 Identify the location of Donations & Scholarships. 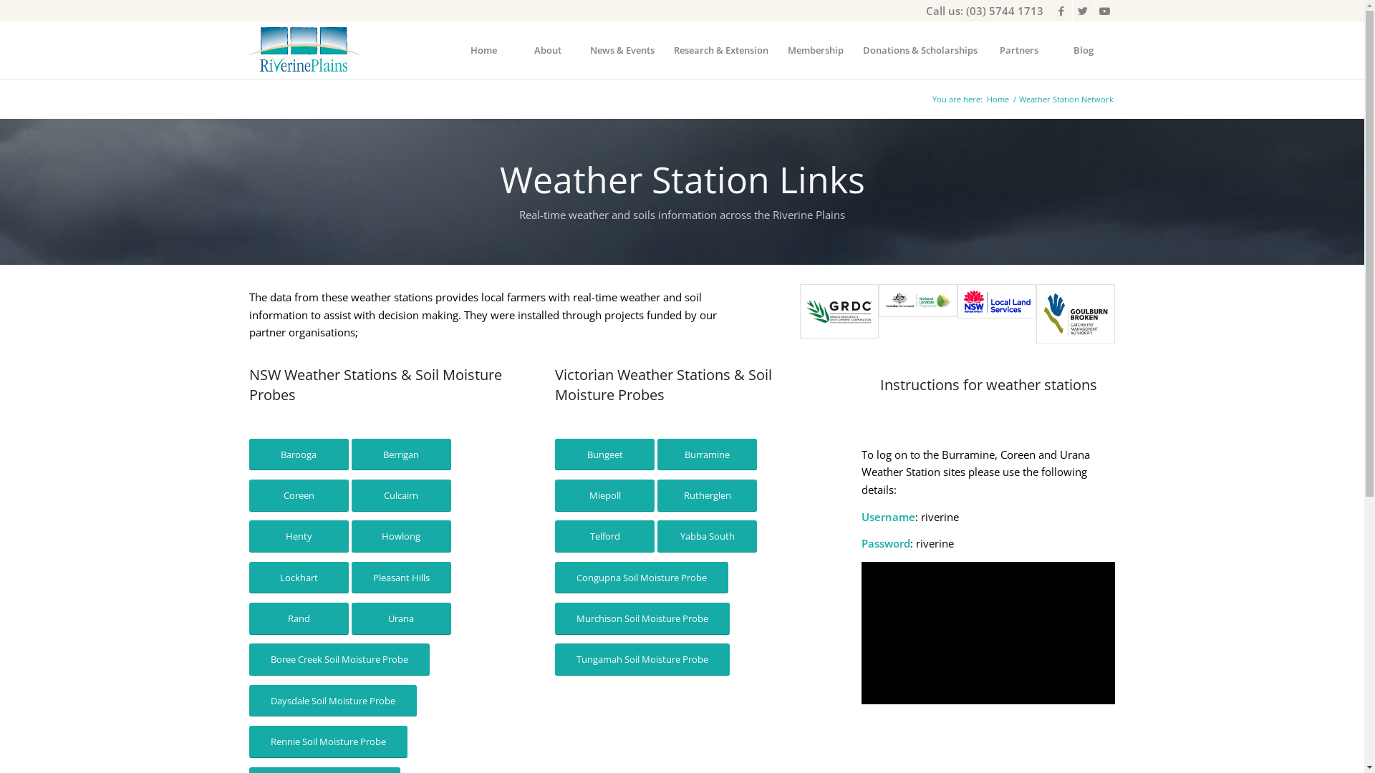
(920, 50).